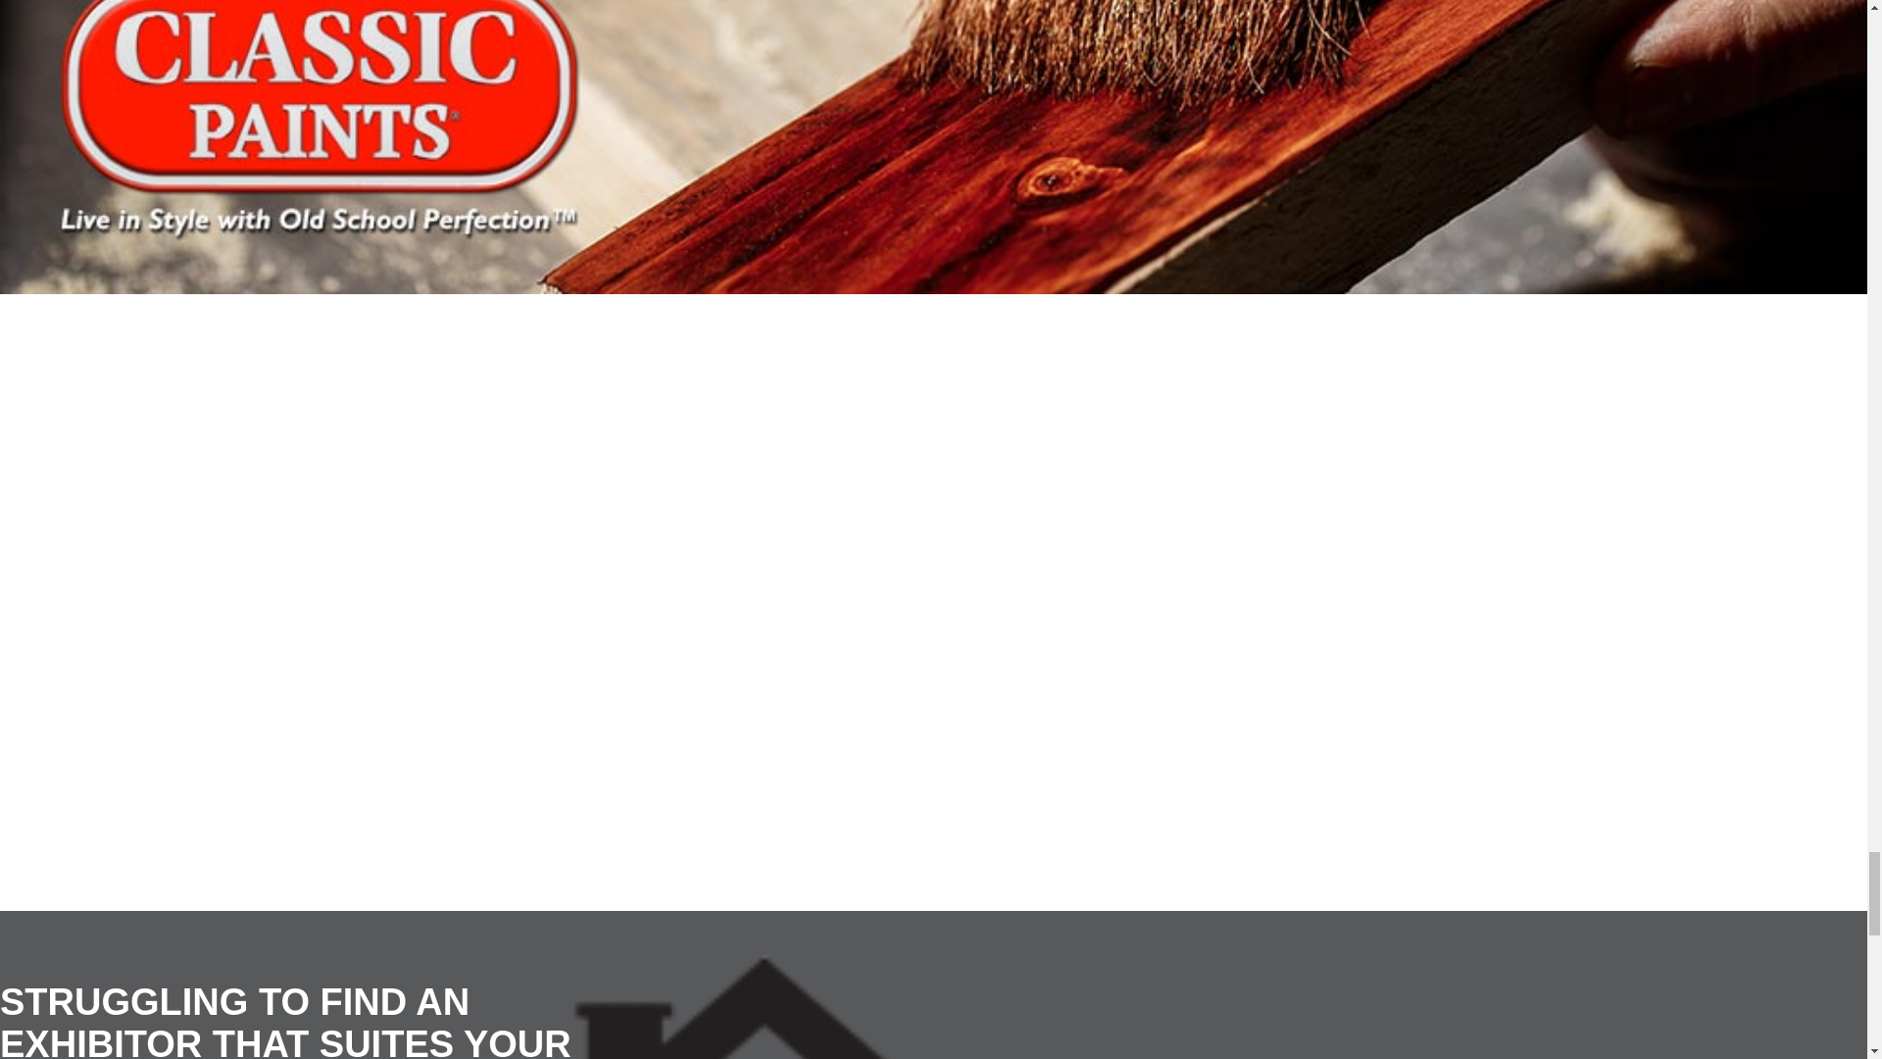 This screenshot has width=1882, height=1059. What do you see at coordinates (654, 1004) in the screenshot?
I see `Building and Lifestyle Hub` at bounding box center [654, 1004].